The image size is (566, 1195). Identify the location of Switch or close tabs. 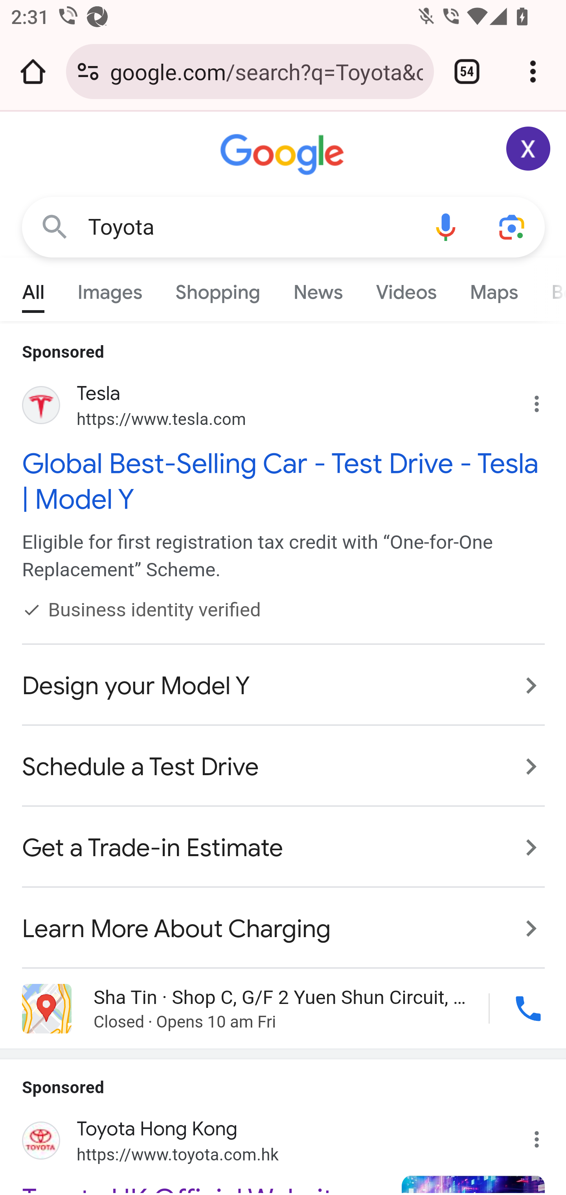
(467, 72).